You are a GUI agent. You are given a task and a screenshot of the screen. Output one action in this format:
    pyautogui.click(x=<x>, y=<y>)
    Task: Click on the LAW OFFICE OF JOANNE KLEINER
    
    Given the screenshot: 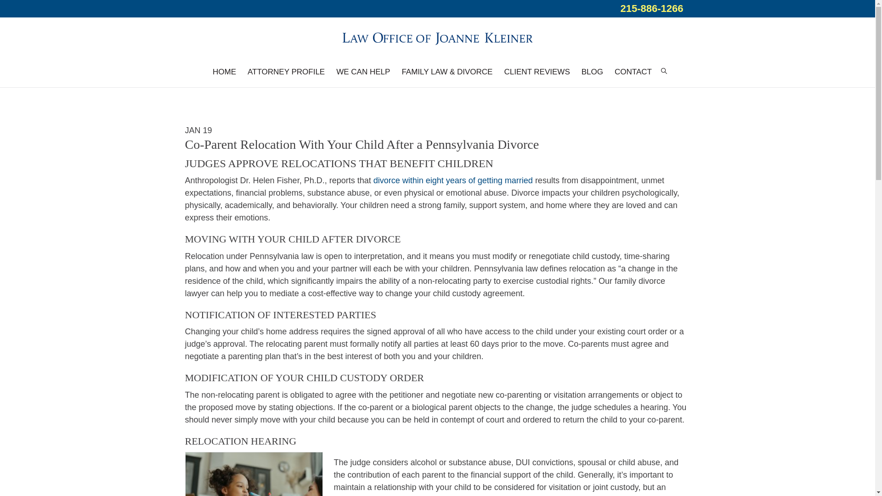 What is the action you would take?
    pyautogui.click(x=437, y=37)
    